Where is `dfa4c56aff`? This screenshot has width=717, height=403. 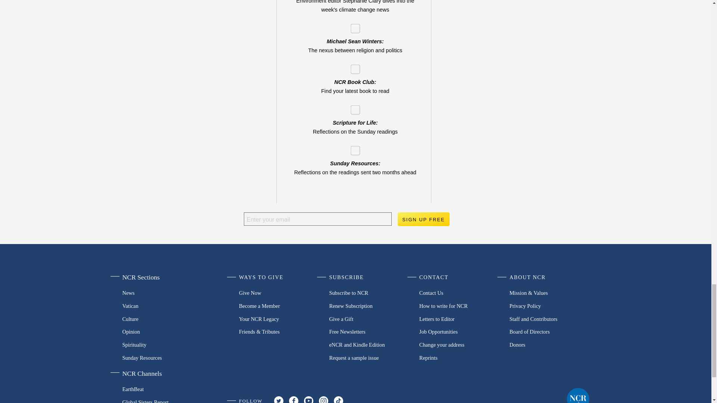
dfa4c56aff is located at coordinates (353, 148).